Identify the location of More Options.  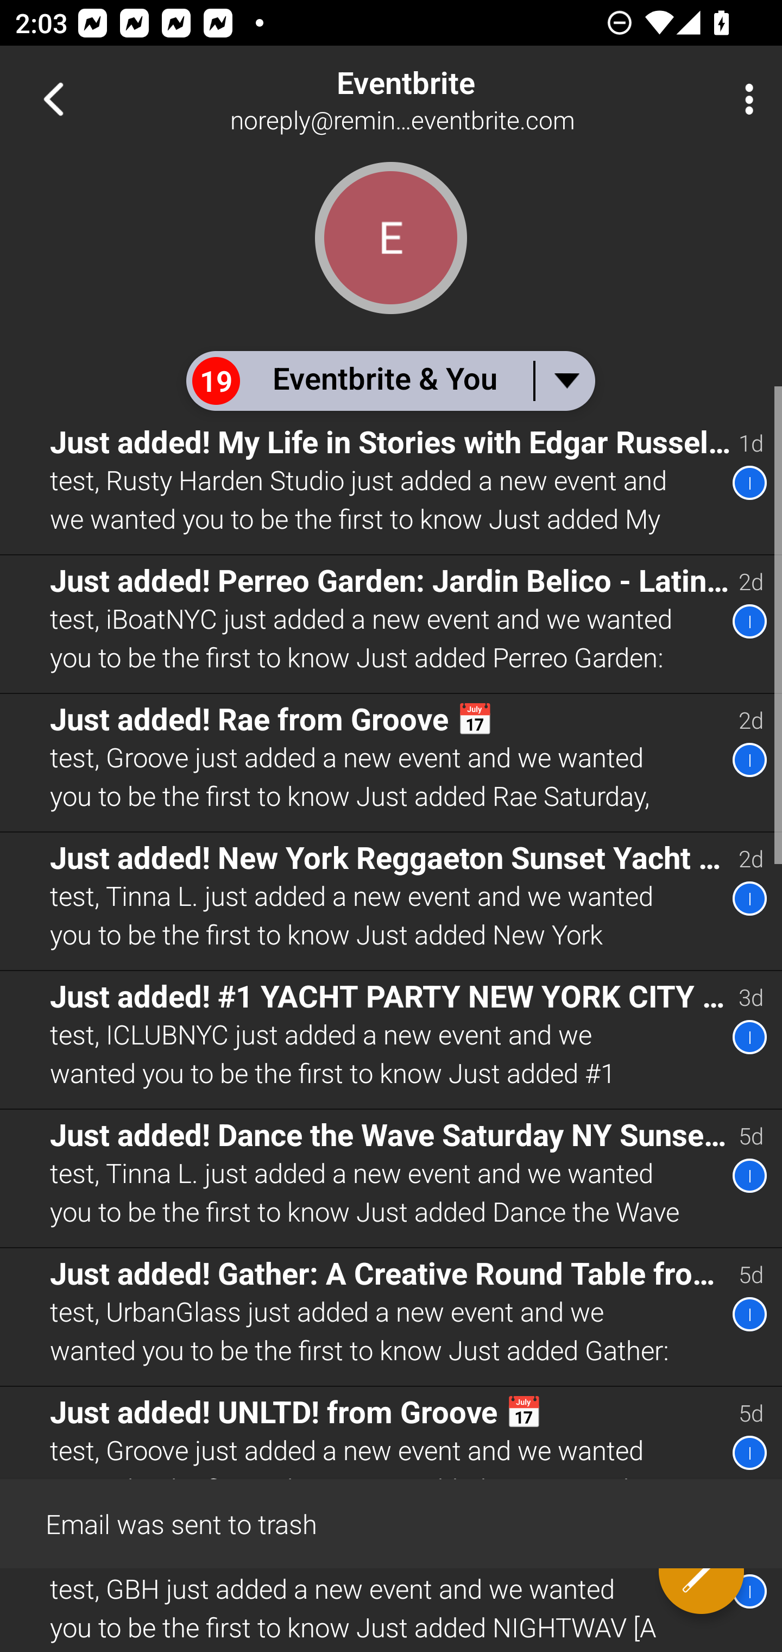
(744, 99).